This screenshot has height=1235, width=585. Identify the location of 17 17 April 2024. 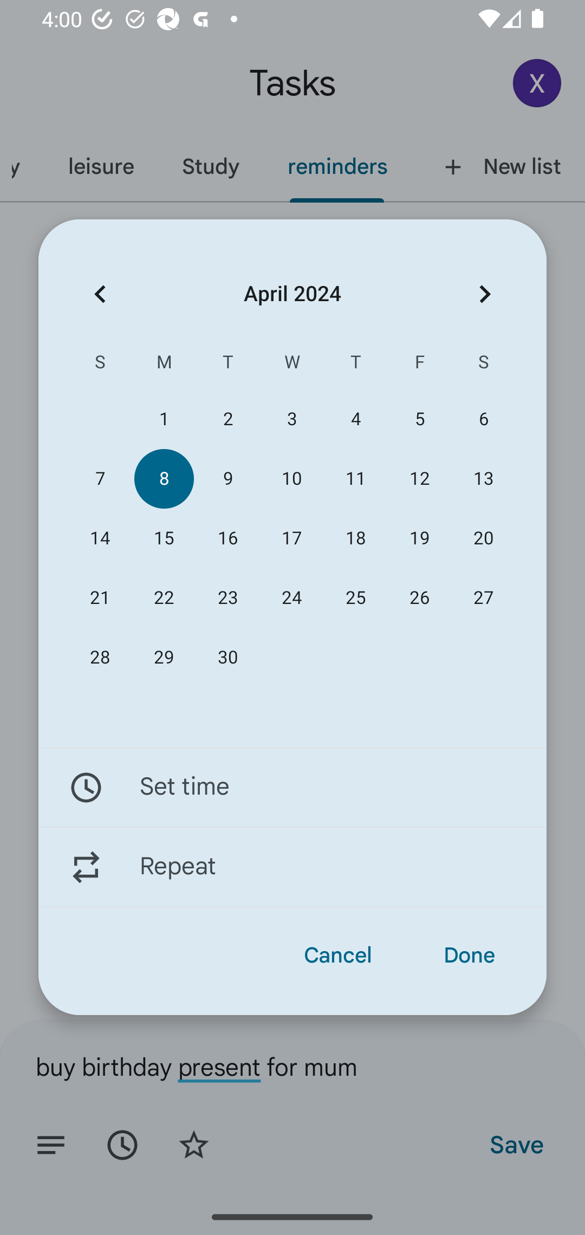
(291, 538).